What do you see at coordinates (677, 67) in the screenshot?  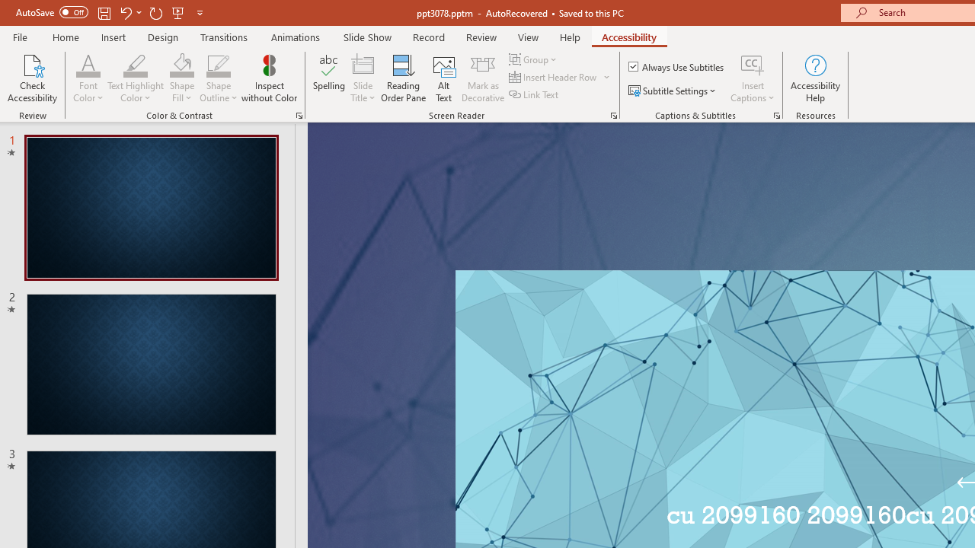 I see `Always Use Subtitles` at bounding box center [677, 67].